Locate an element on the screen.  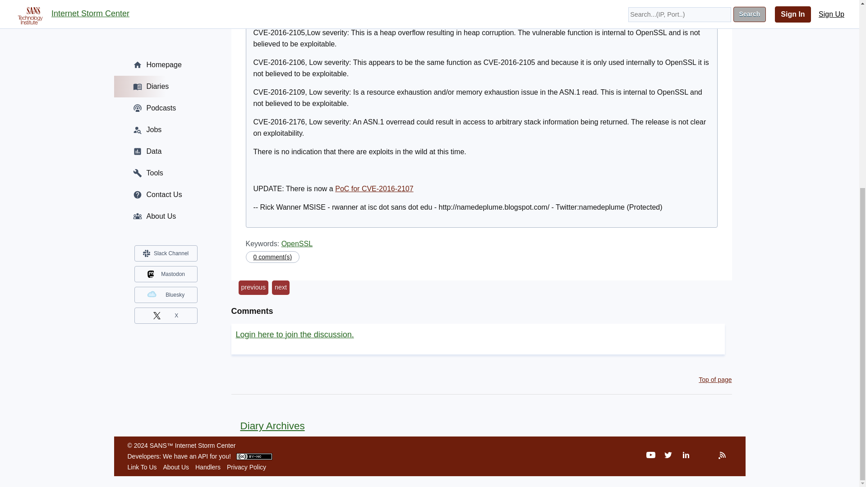
previous is located at coordinates (253, 288).